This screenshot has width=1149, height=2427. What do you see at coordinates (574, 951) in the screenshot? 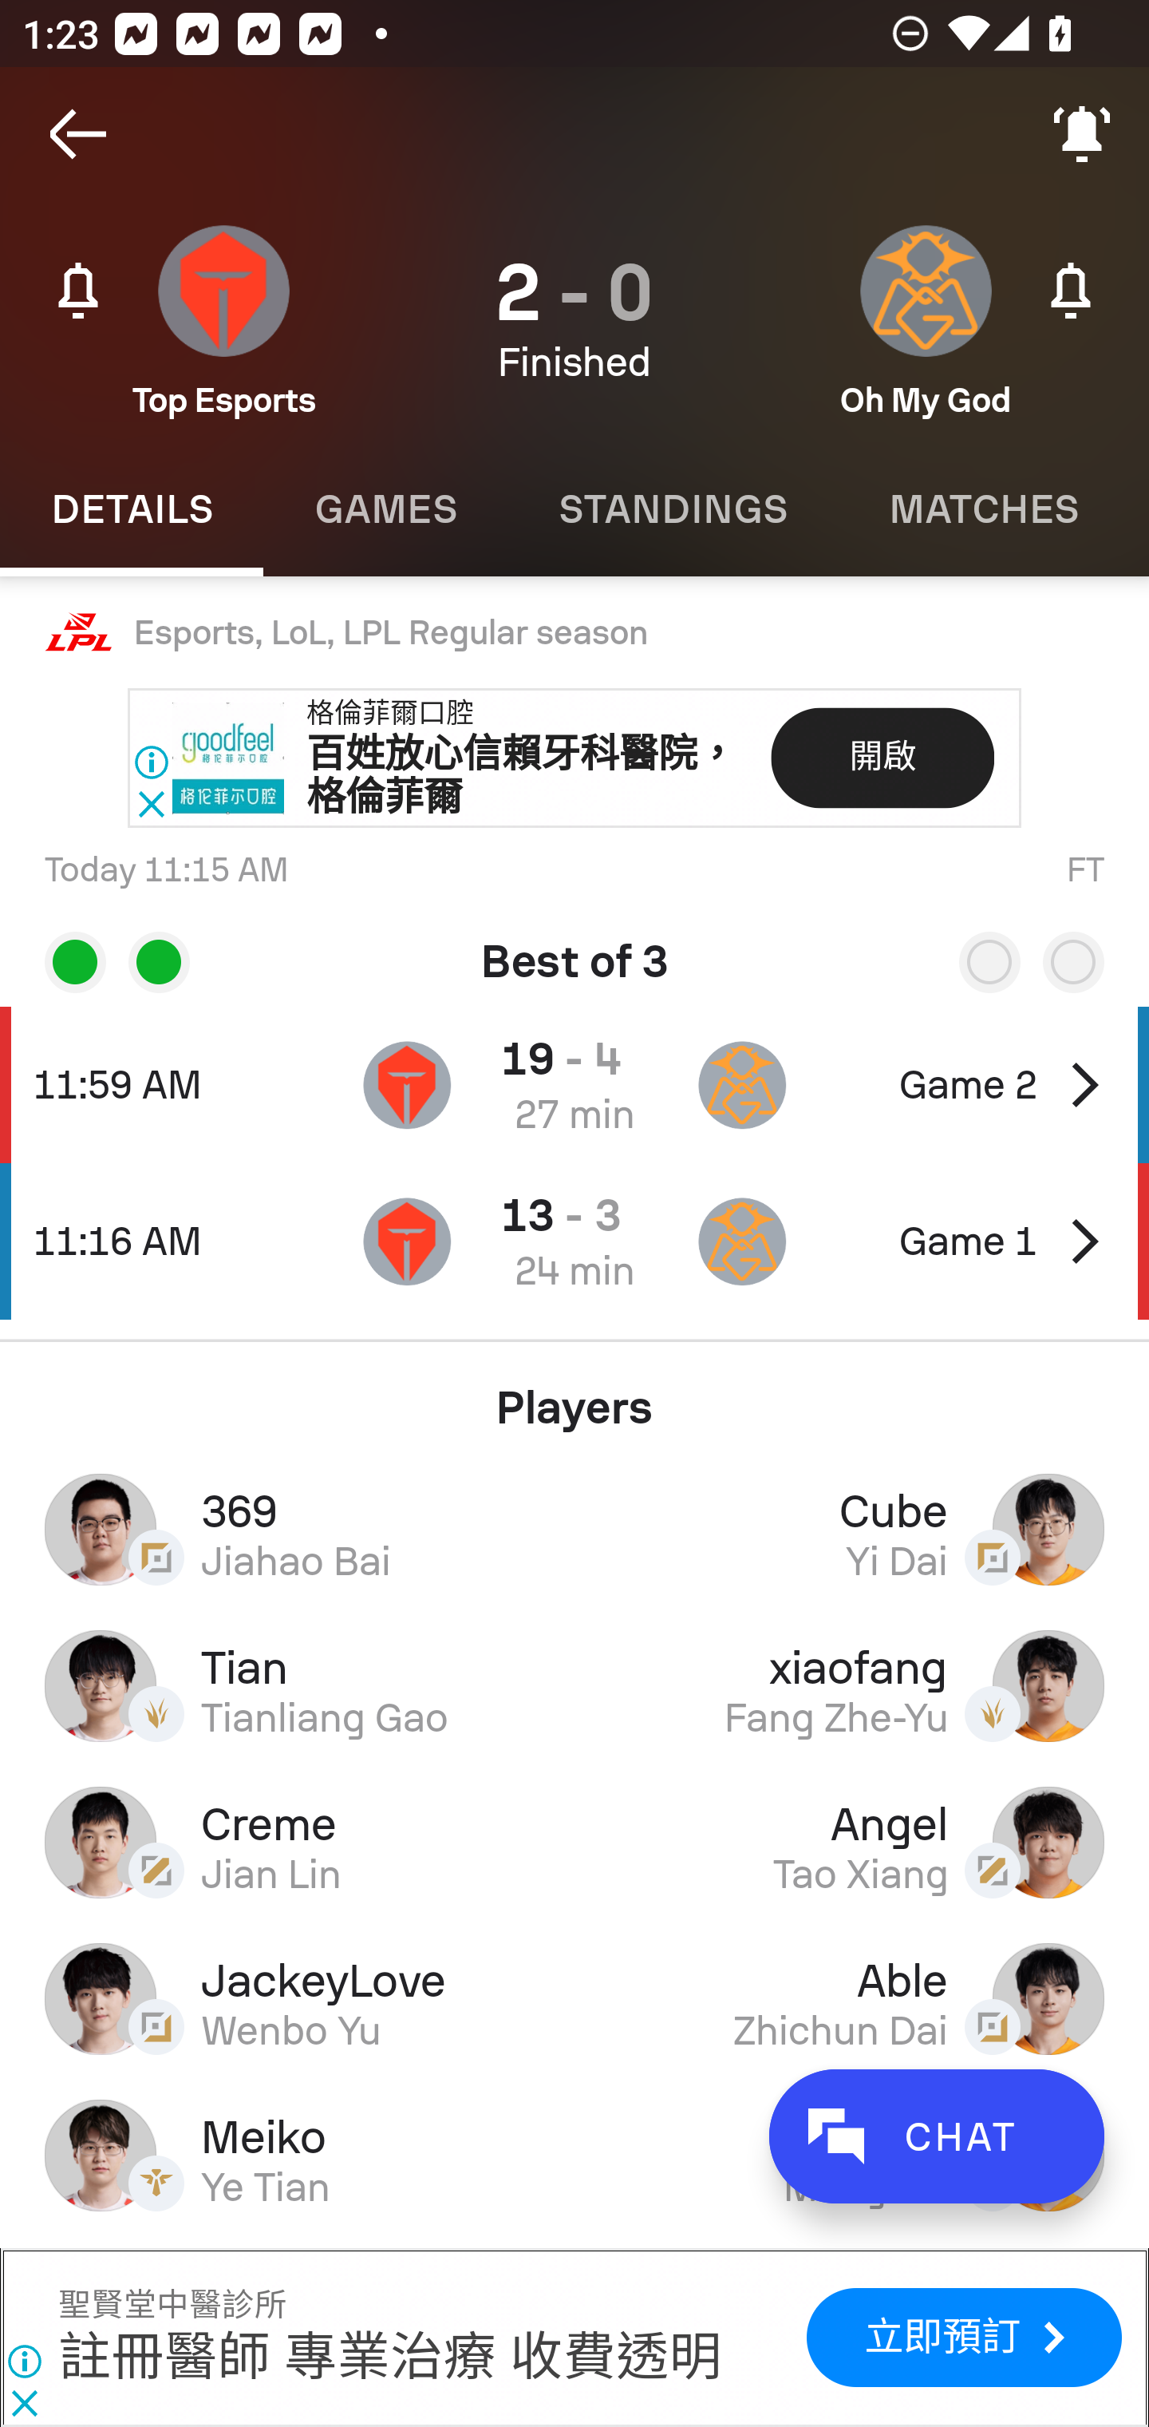
I see `Best of 3` at bounding box center [574, 951].